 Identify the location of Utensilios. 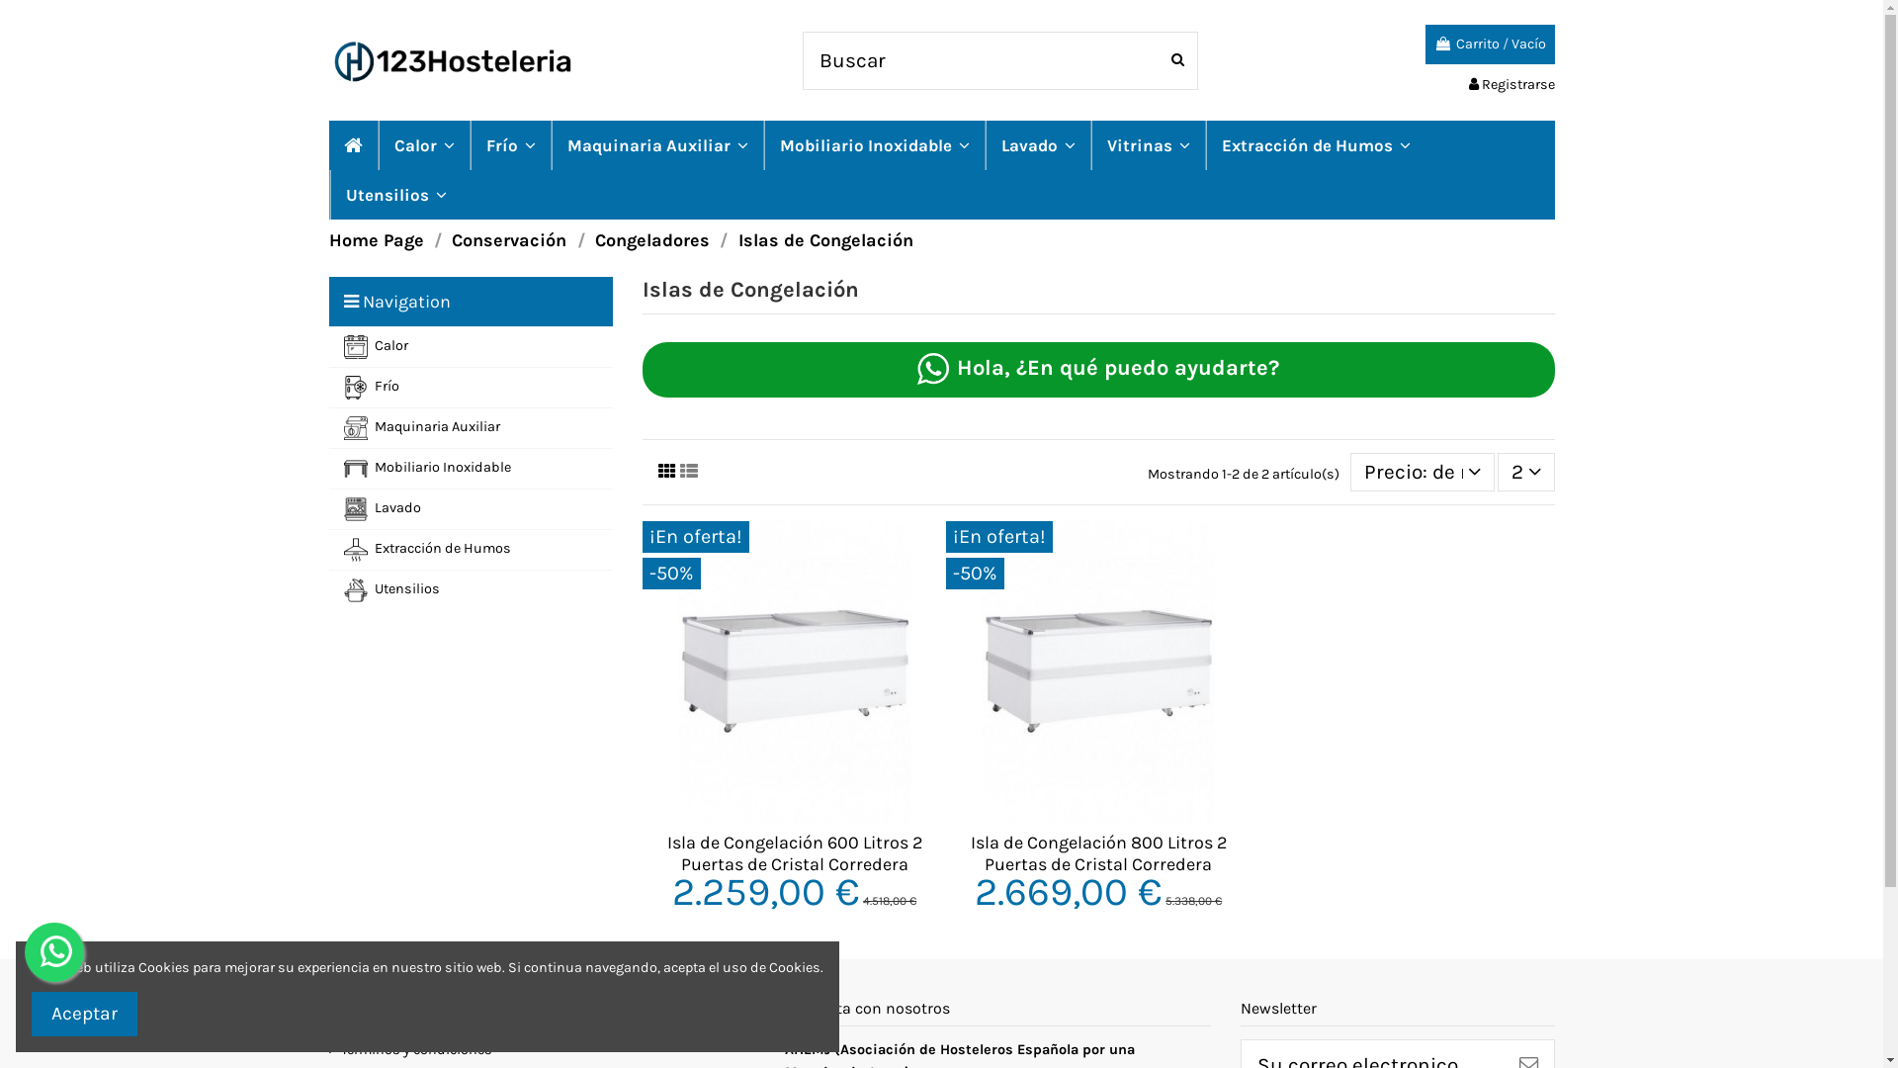
(471, 589).